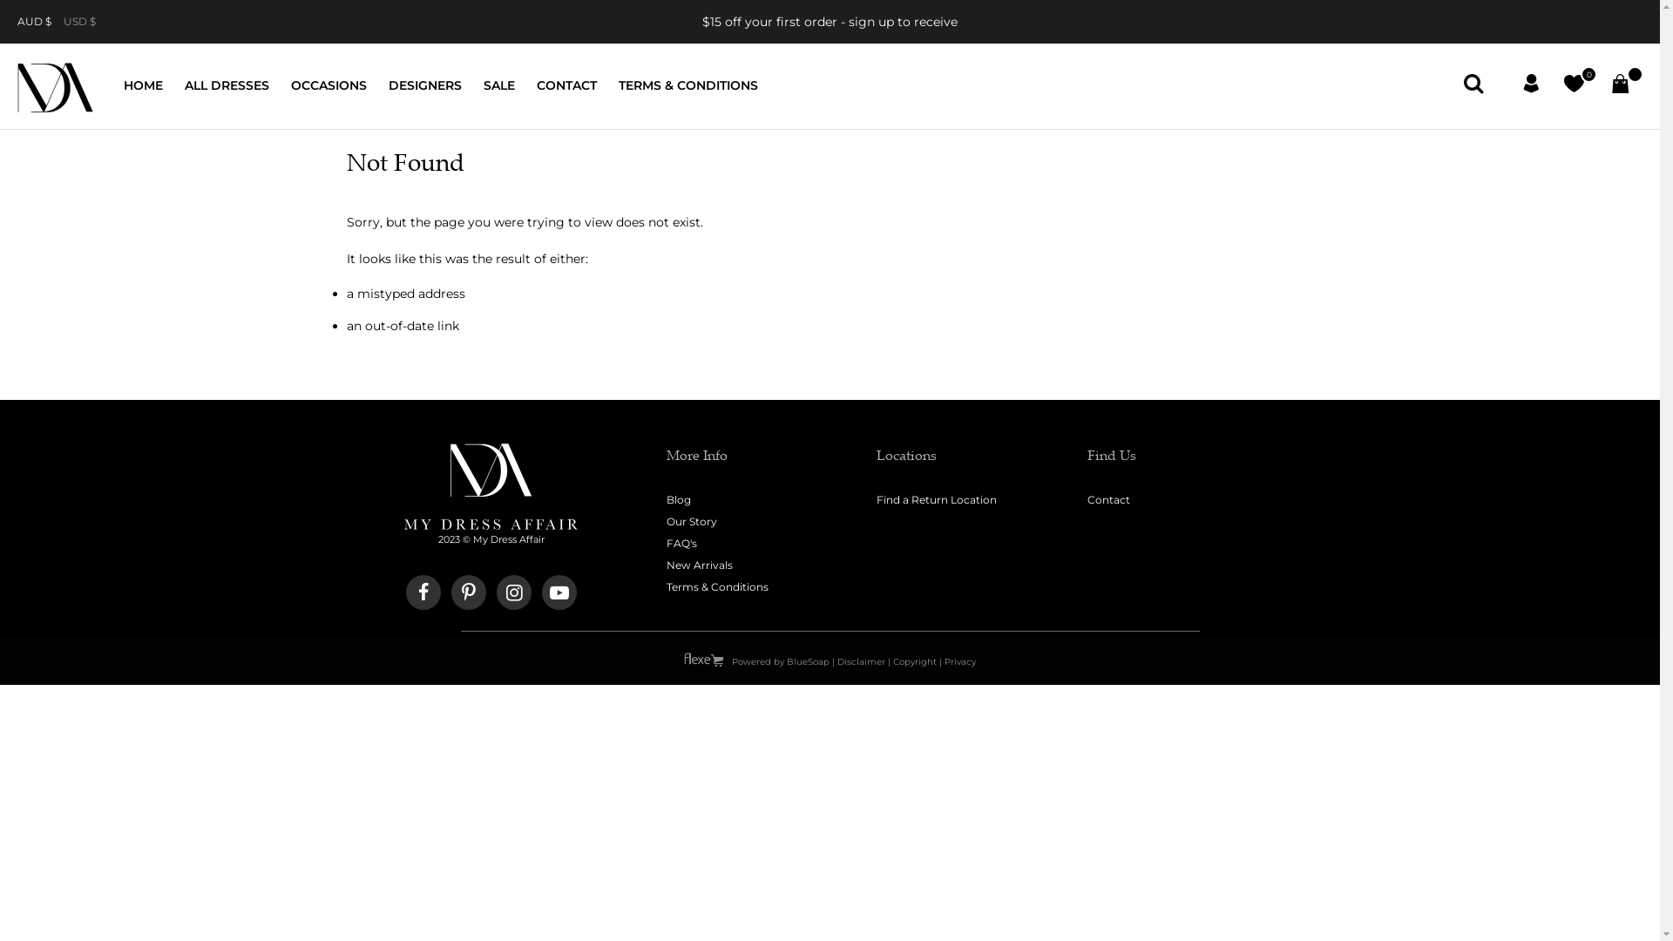  What do you see at coordinates (143, 85) in the screenshot?
I see `HOME` at bounding box center [143, 85].